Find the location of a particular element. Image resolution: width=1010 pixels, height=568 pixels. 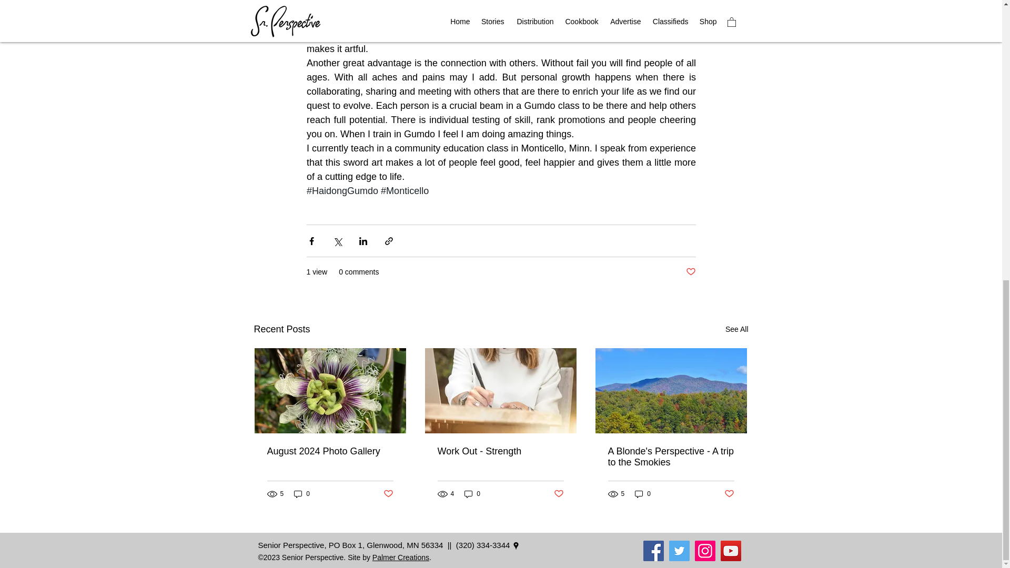

See All is located at coordinates (736, 329).